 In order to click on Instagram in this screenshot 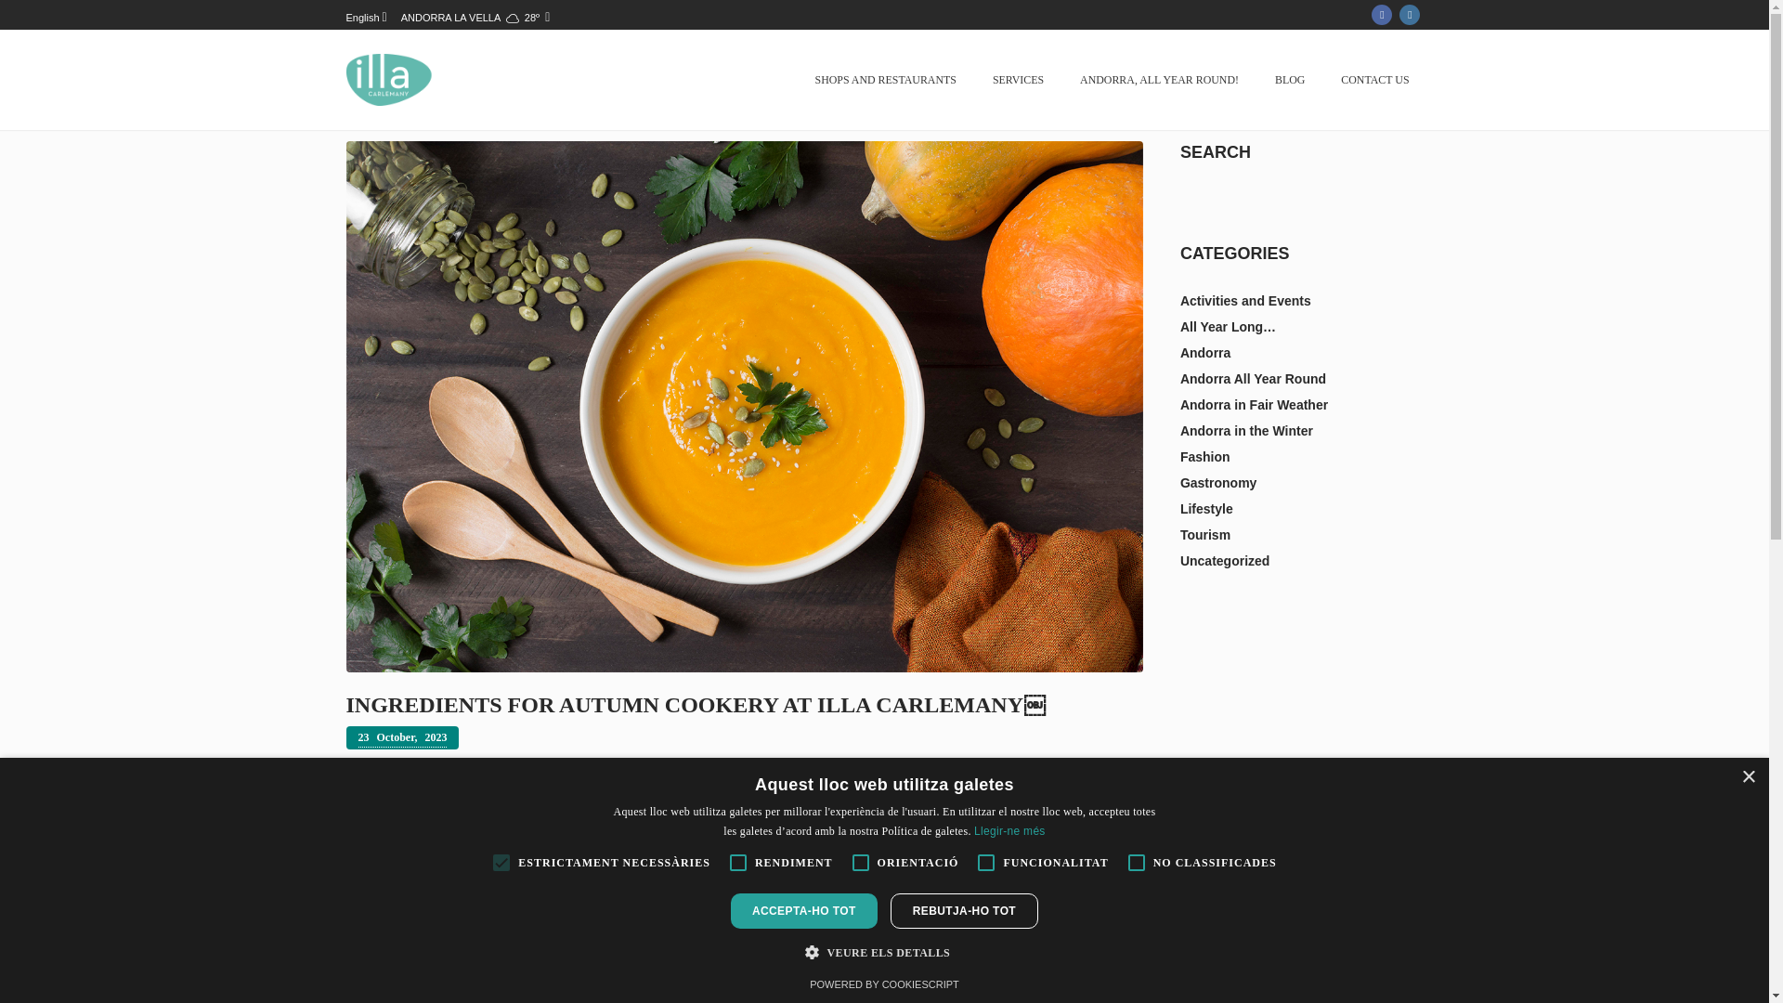, I will do `click(1410, 15)`.